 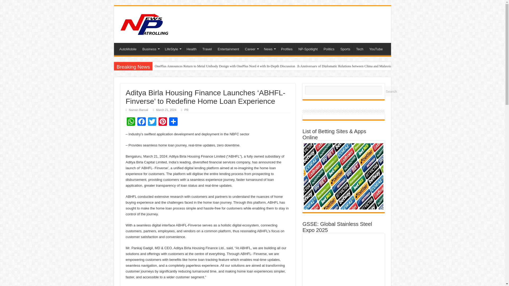 I want to click on Health, so click(x=191, y=48).